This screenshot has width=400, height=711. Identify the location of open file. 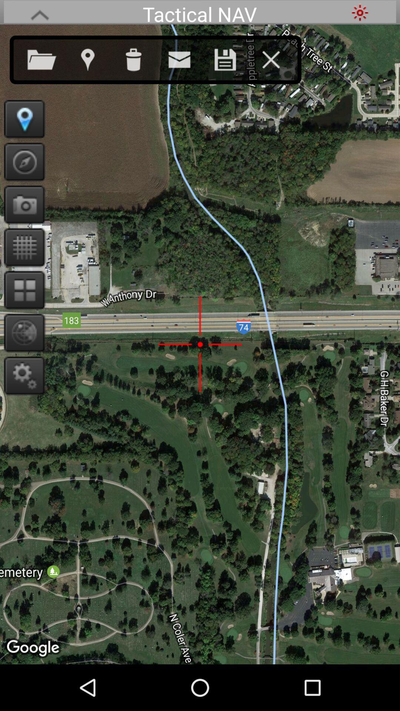
(49, 58).